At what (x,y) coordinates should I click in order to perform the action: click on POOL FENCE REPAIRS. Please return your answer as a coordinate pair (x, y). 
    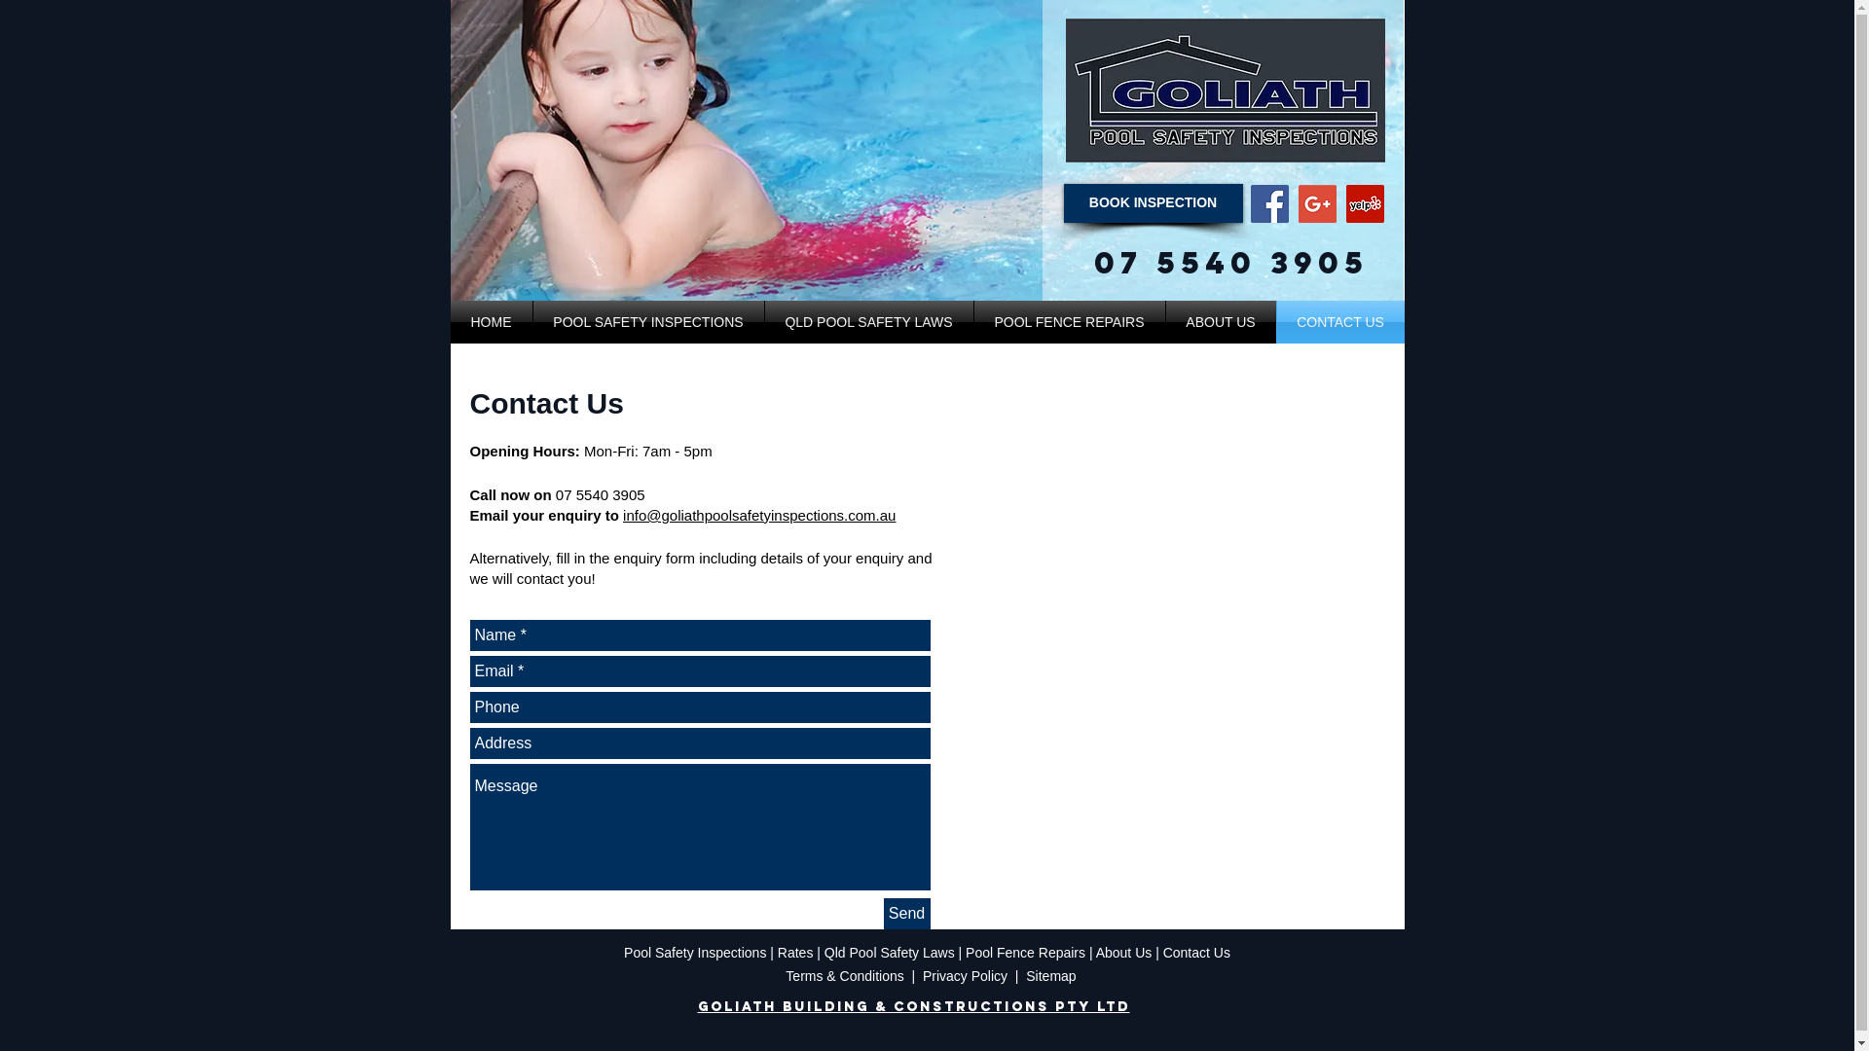
    Looking at the image, I should click on (1069, 322).